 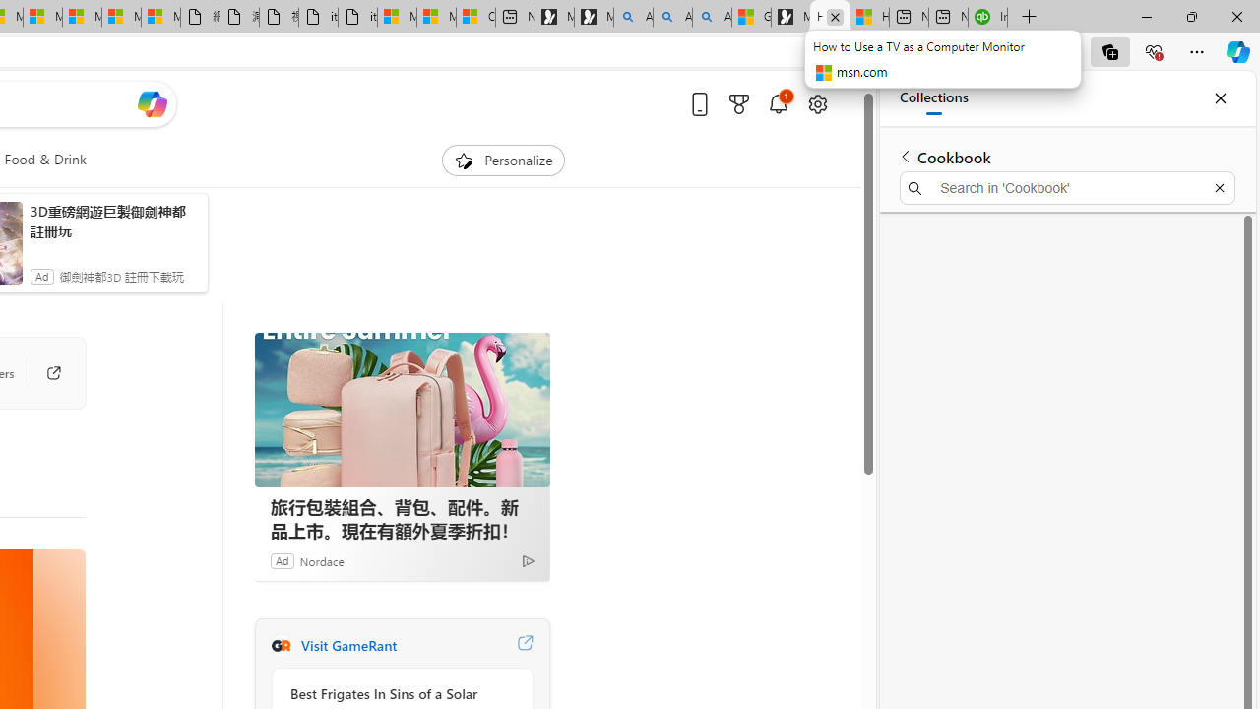 I want to click on Open settings, so click(x=817, y=103).